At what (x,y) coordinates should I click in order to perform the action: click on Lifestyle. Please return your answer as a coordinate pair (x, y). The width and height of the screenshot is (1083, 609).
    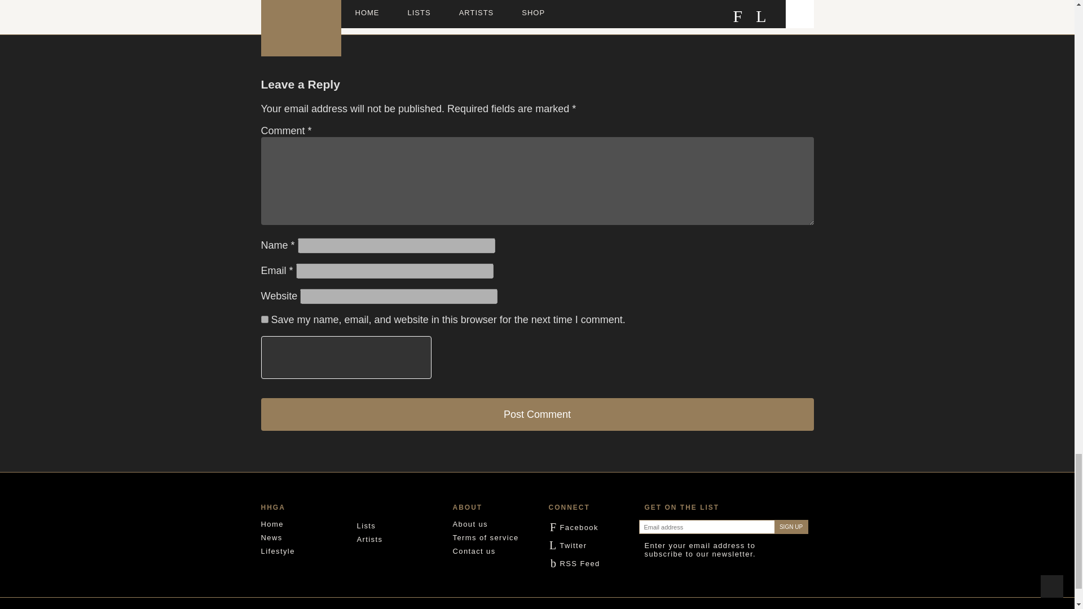
    Looking at the image, I should click on (278, 550).